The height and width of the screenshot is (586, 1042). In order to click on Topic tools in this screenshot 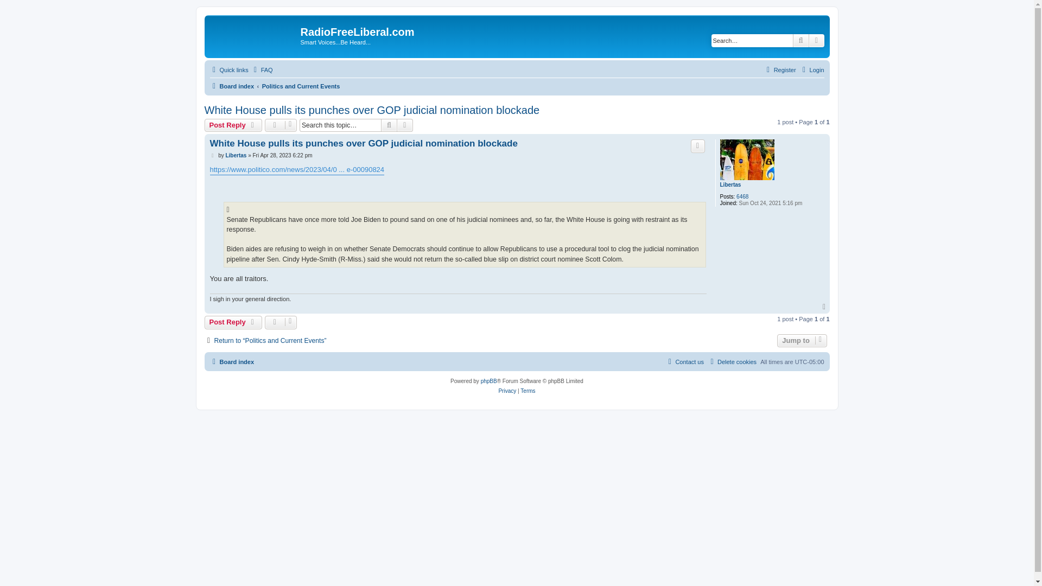, I will do `click(281, 125)`.